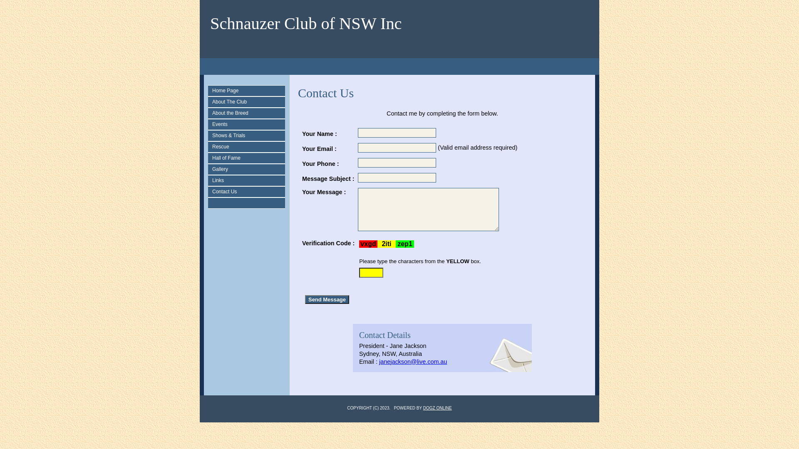  I want to click on Shows & Trials, so click(249, 136).